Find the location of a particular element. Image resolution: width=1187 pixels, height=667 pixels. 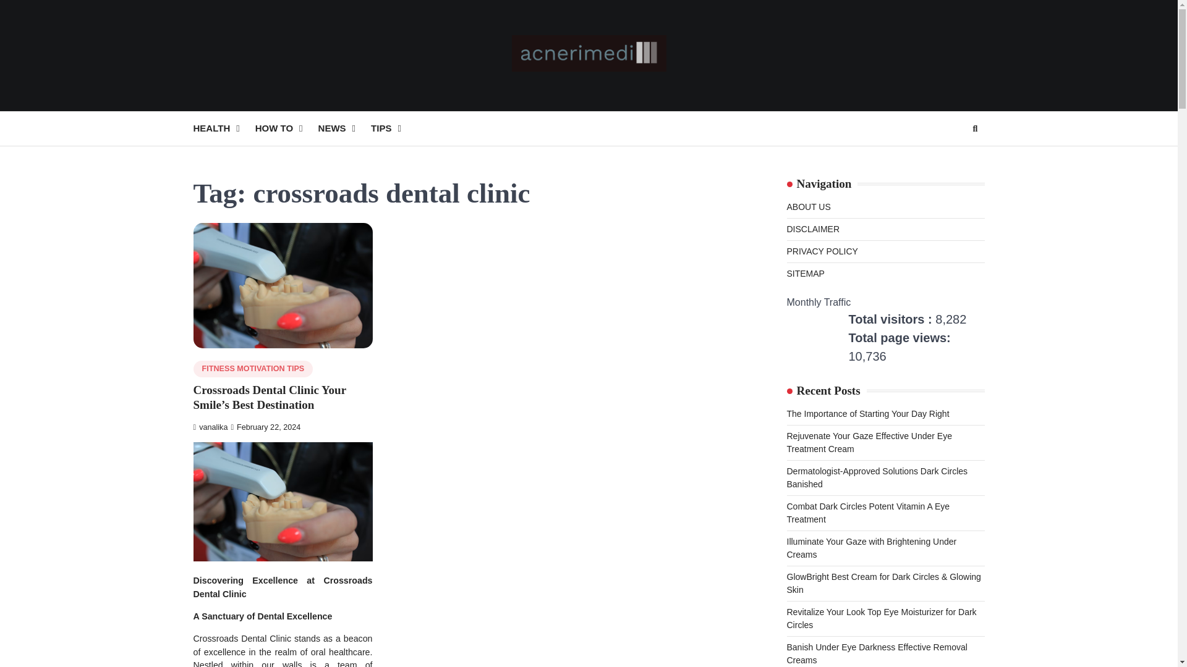

HOW TO is located at coordinates (286, 128).